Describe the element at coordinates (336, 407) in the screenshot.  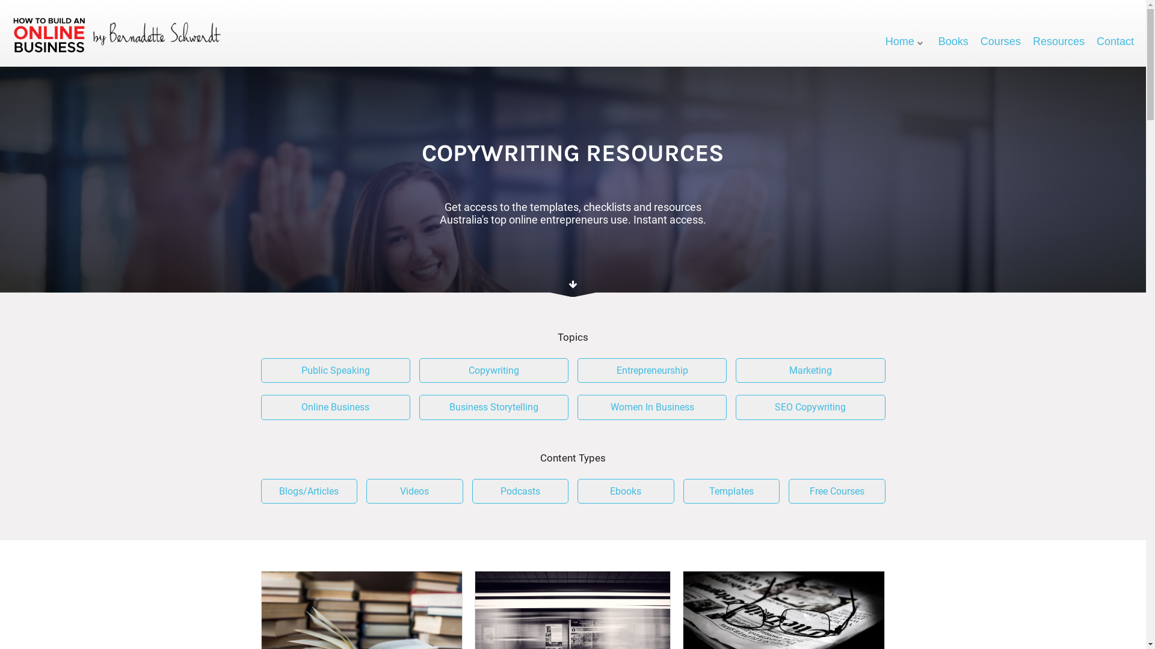
I see `Online Business` at that location.